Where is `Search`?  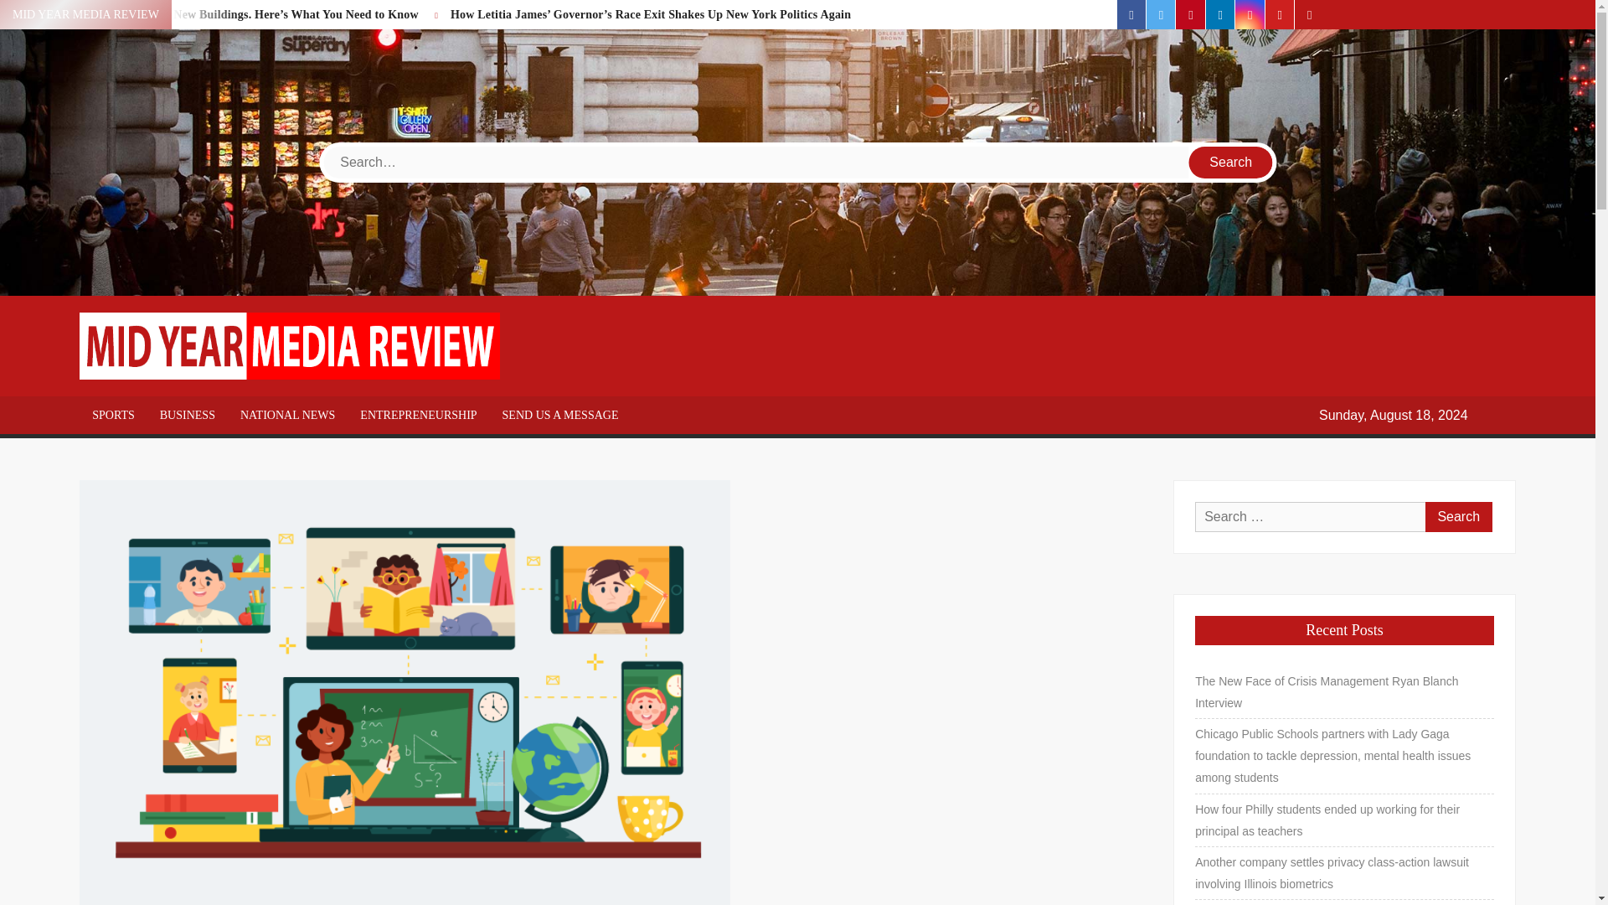 Search is located at coordinates (1231, 162).